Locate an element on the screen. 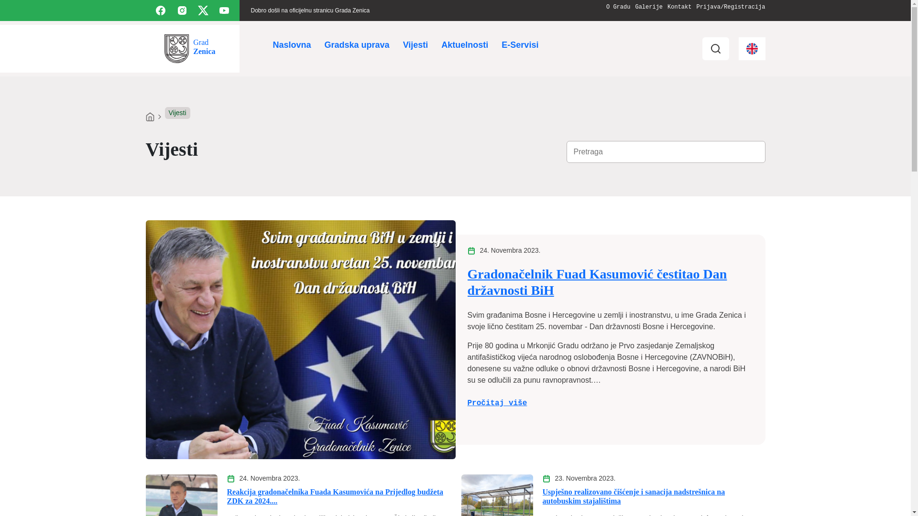  E-Servisi is located at coordinates (520, 45).